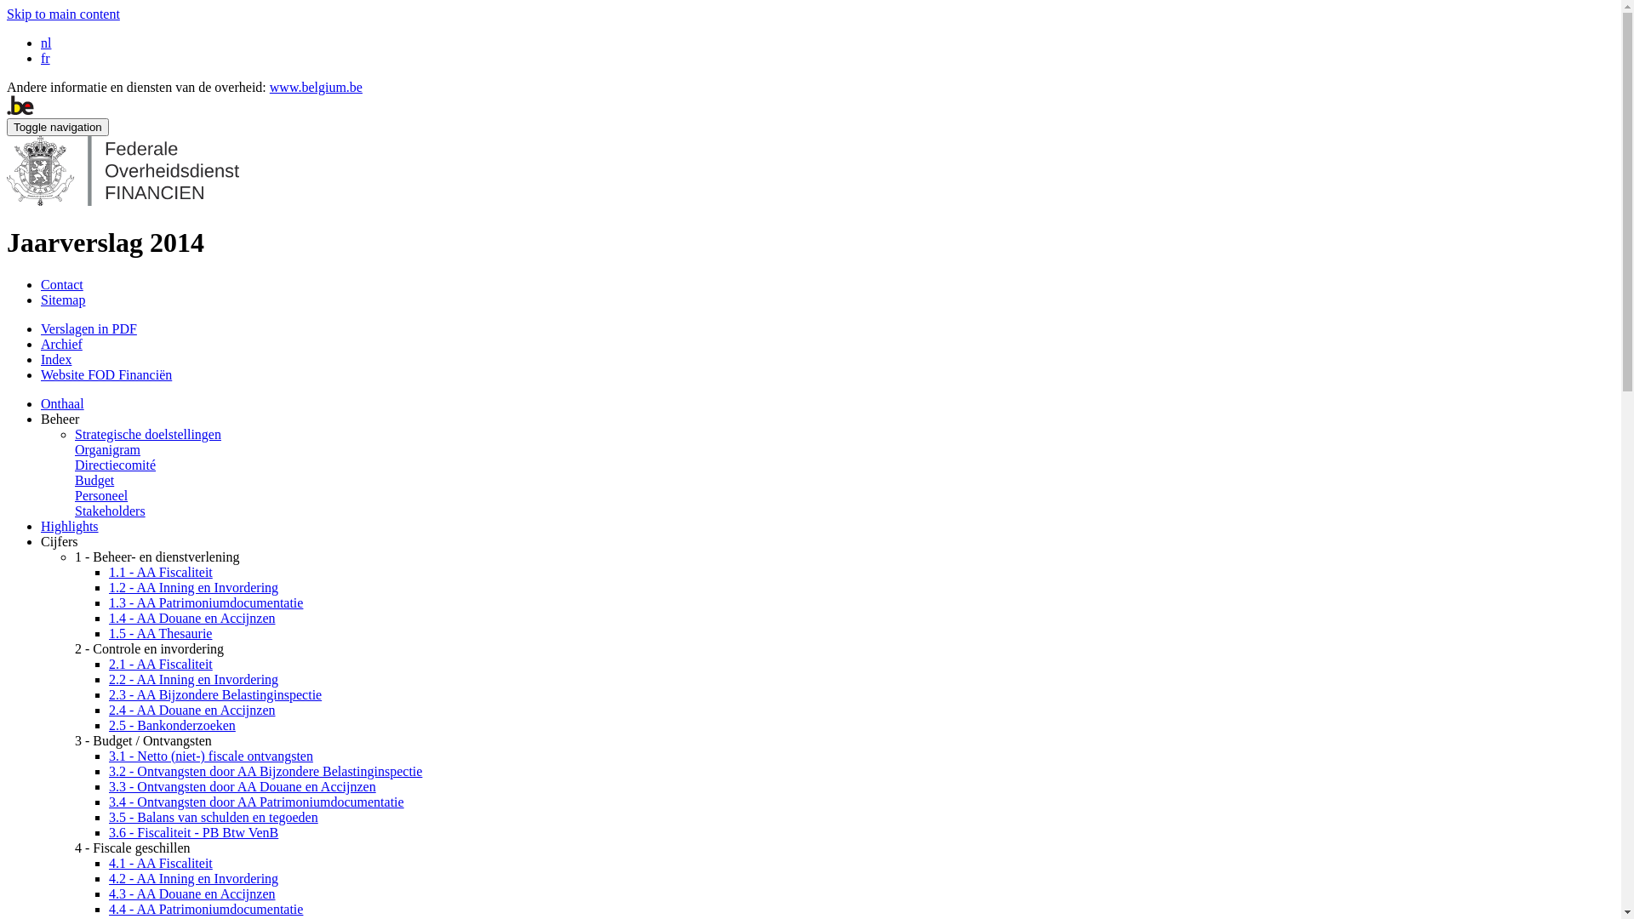 The image size is (1634, 919). Describe the element at coordinates (63, 300) in the screenshot. I see `Sitemap` at that location.